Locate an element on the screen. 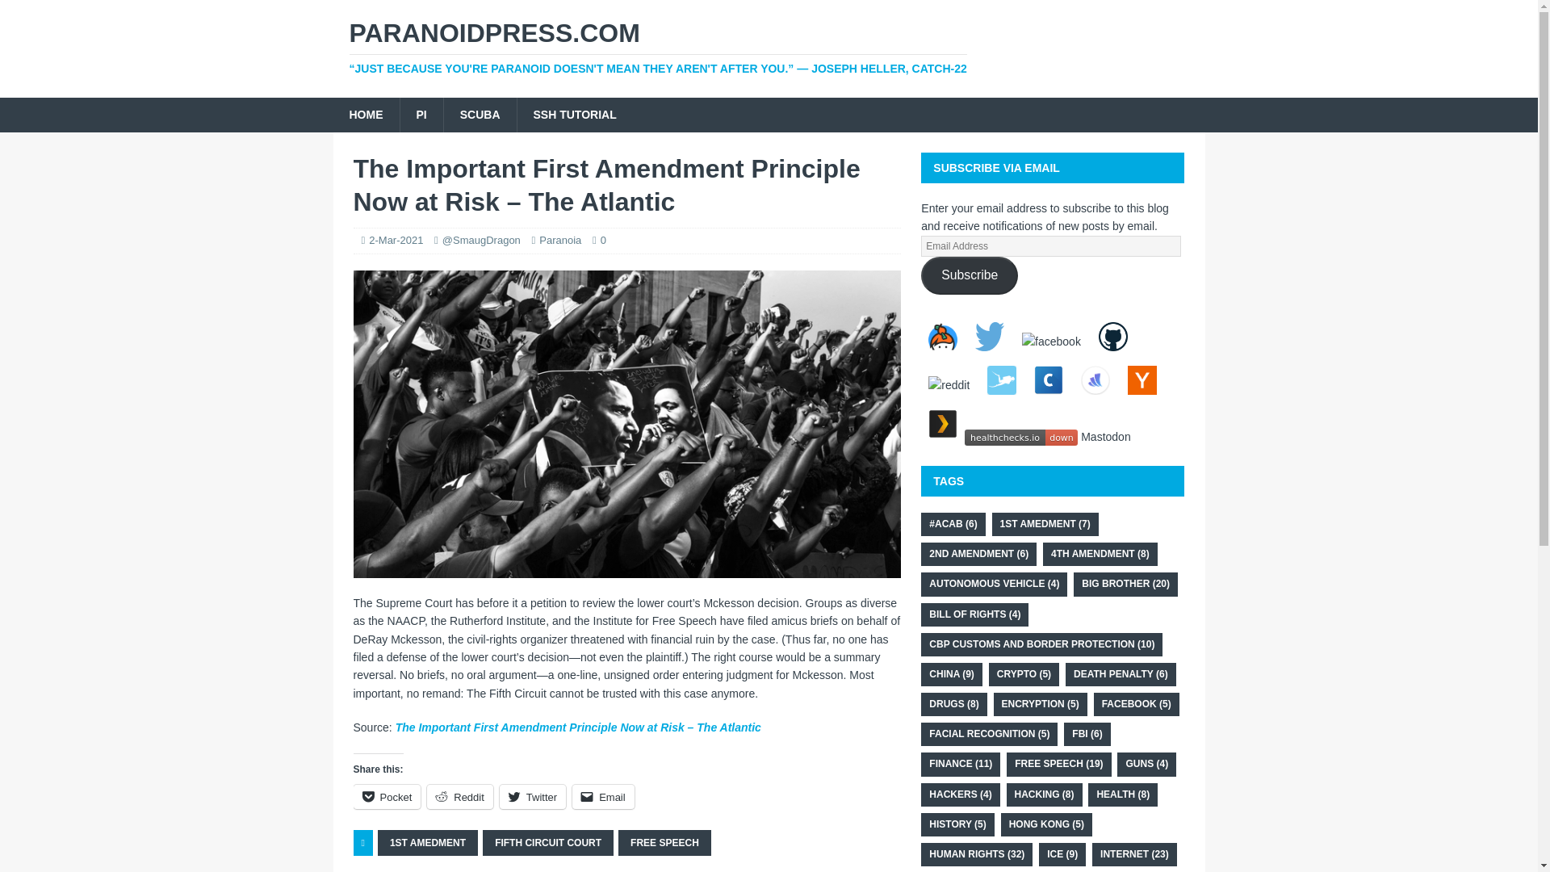  FIFTH CIRCUIT COURT is located at coordinates (547, 843).